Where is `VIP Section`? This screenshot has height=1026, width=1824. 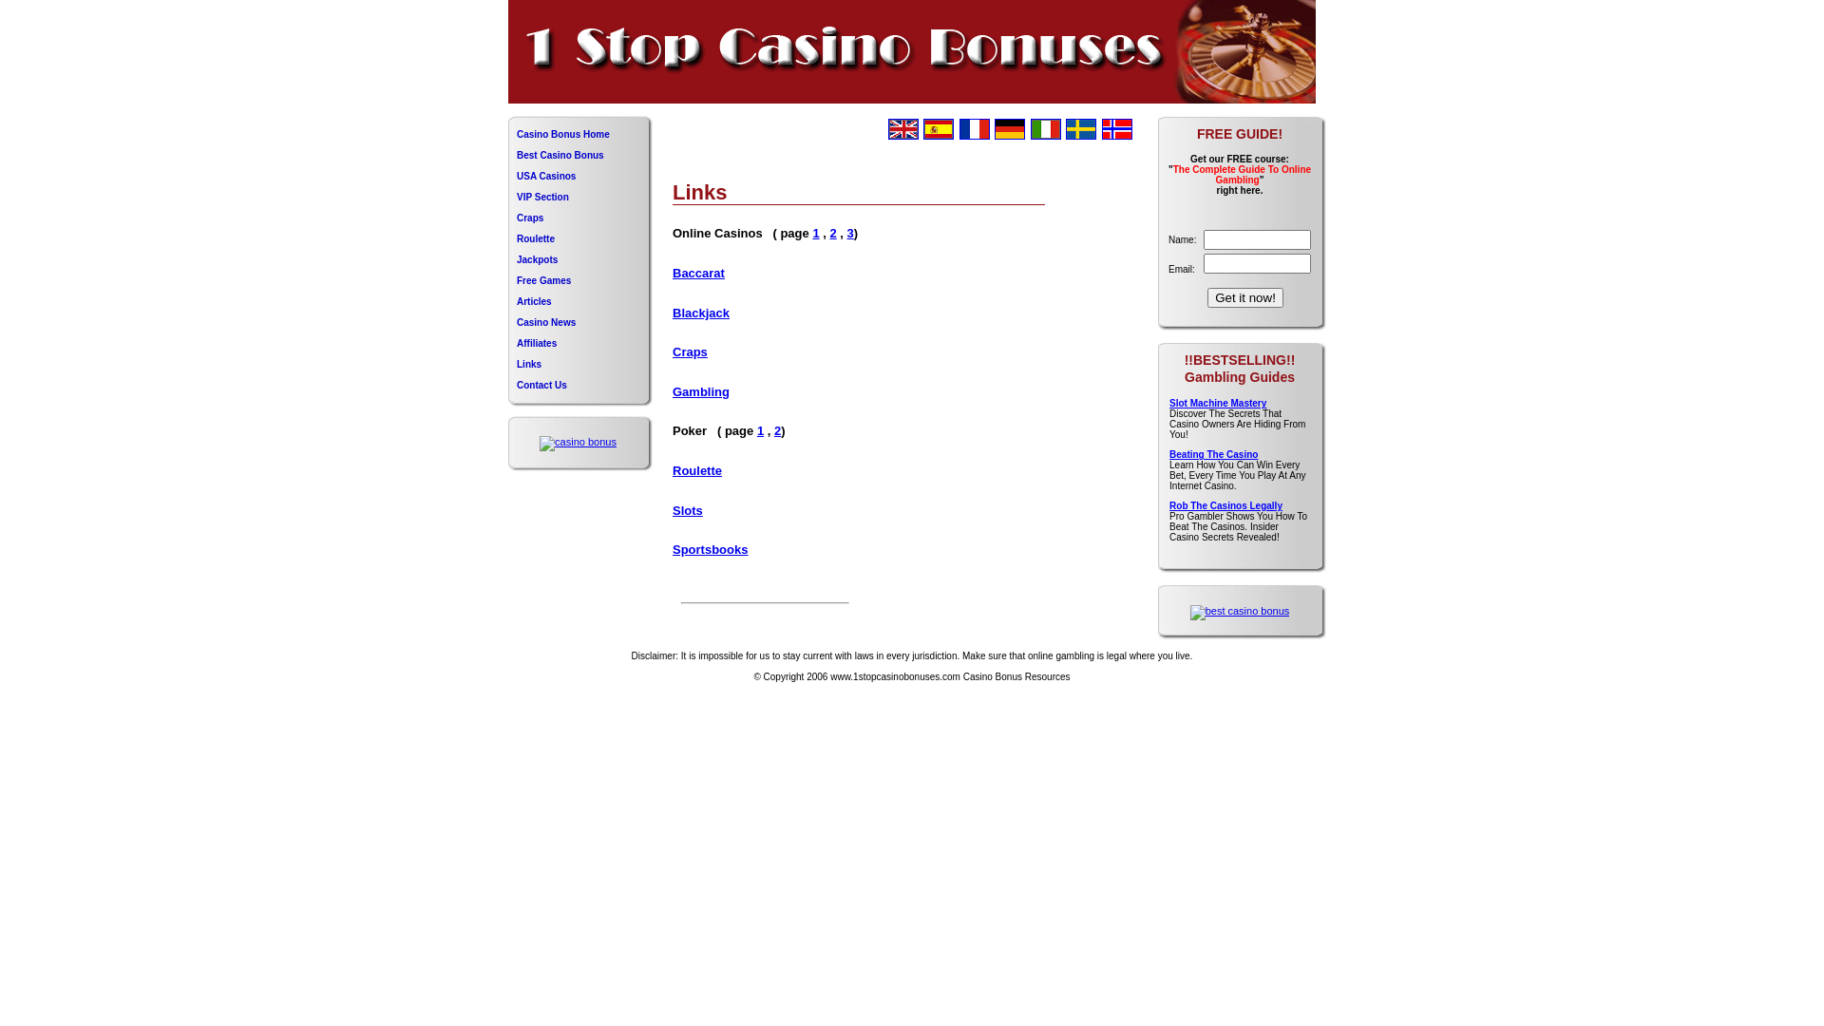
VIP Section is located at coordinates (579, 198).